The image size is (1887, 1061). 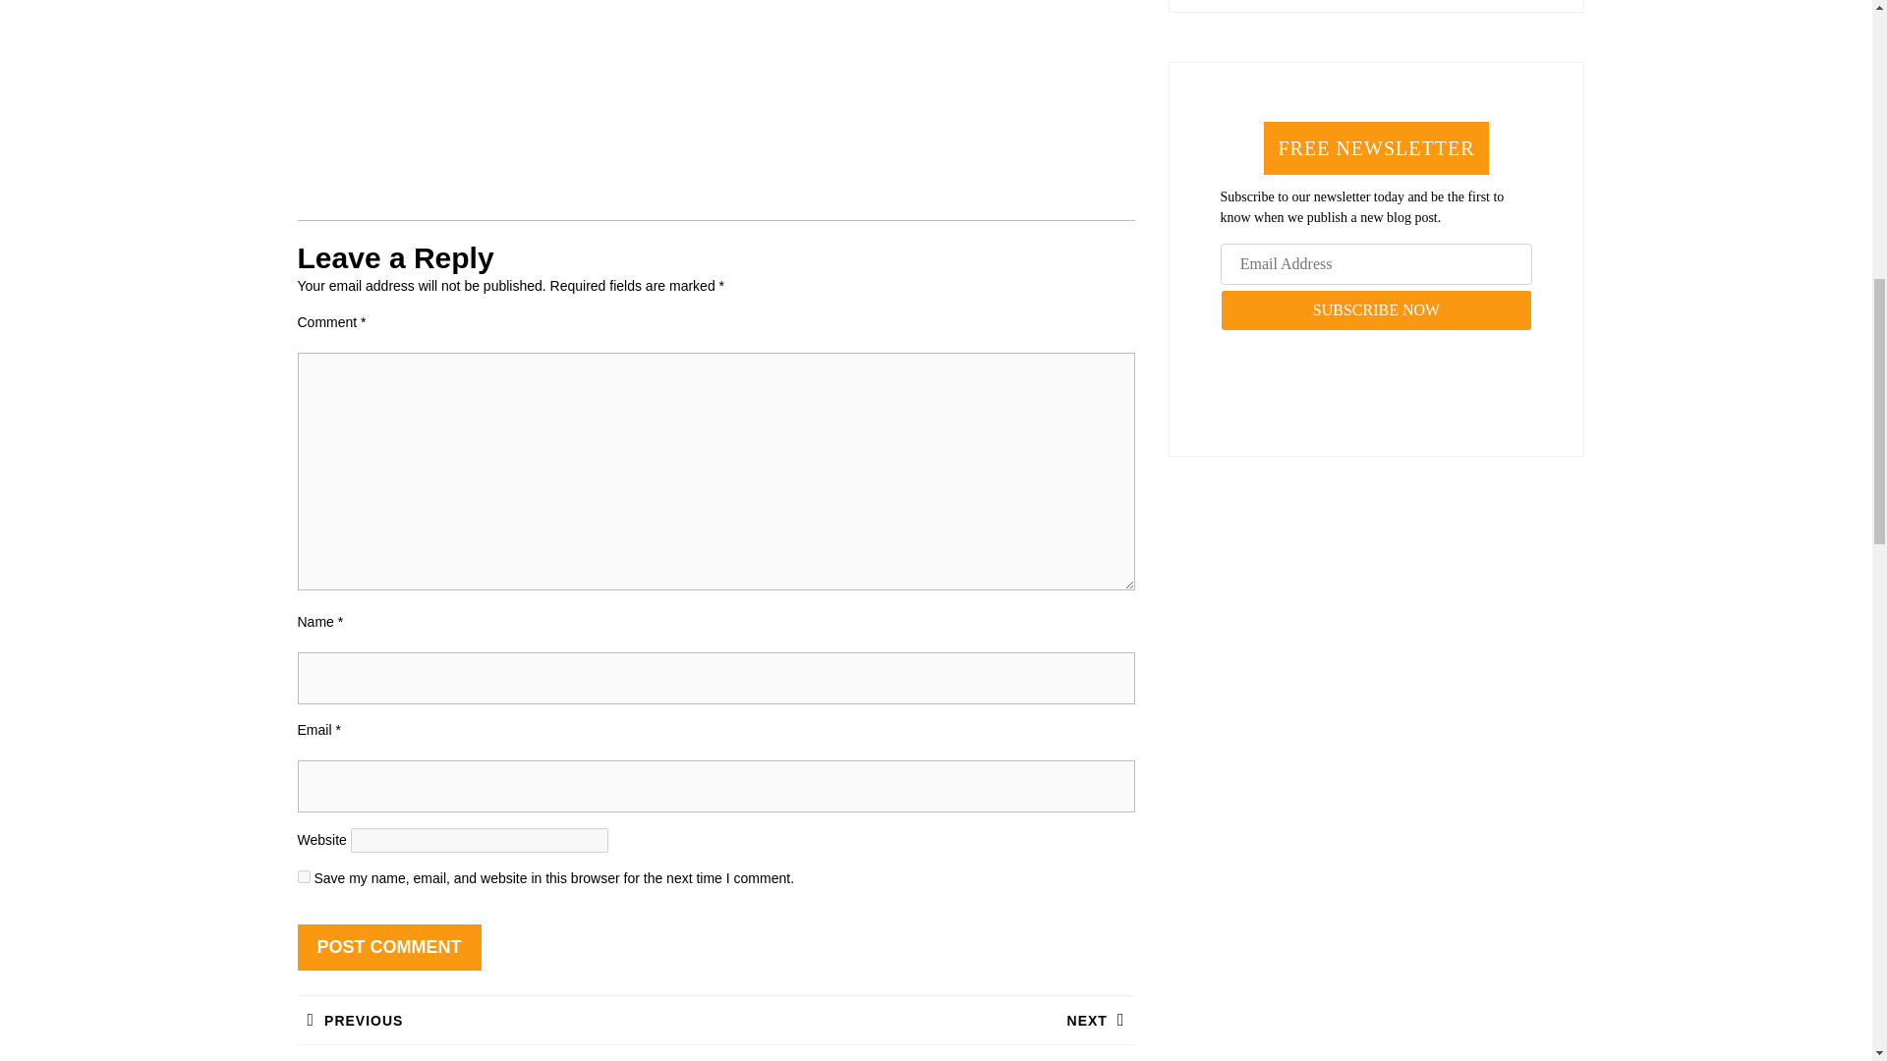 I want to click on Post Comment, so click(x=388, y=947).